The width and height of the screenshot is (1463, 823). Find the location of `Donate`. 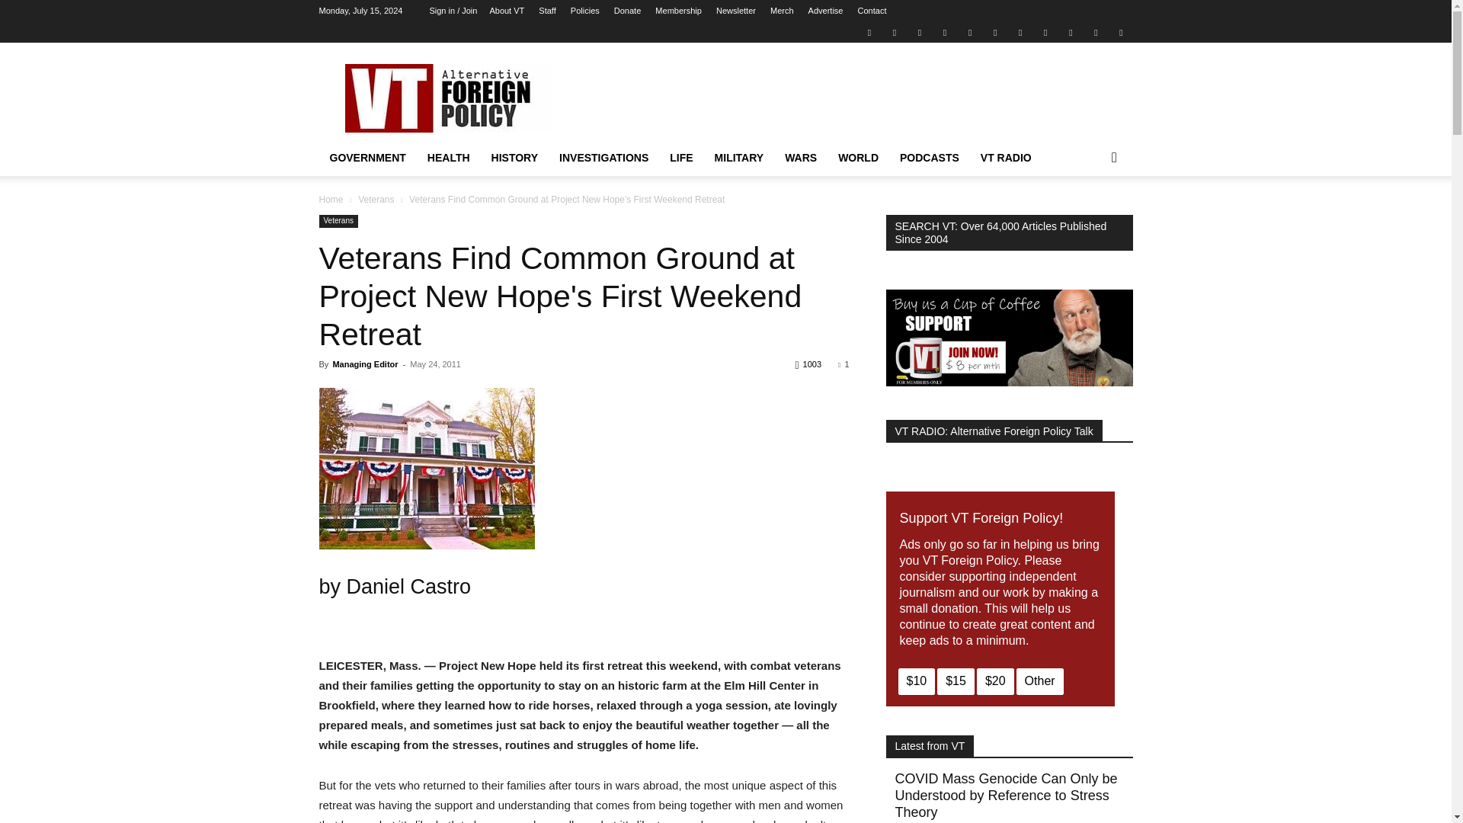

Donate is located at coordinates (627, 11).